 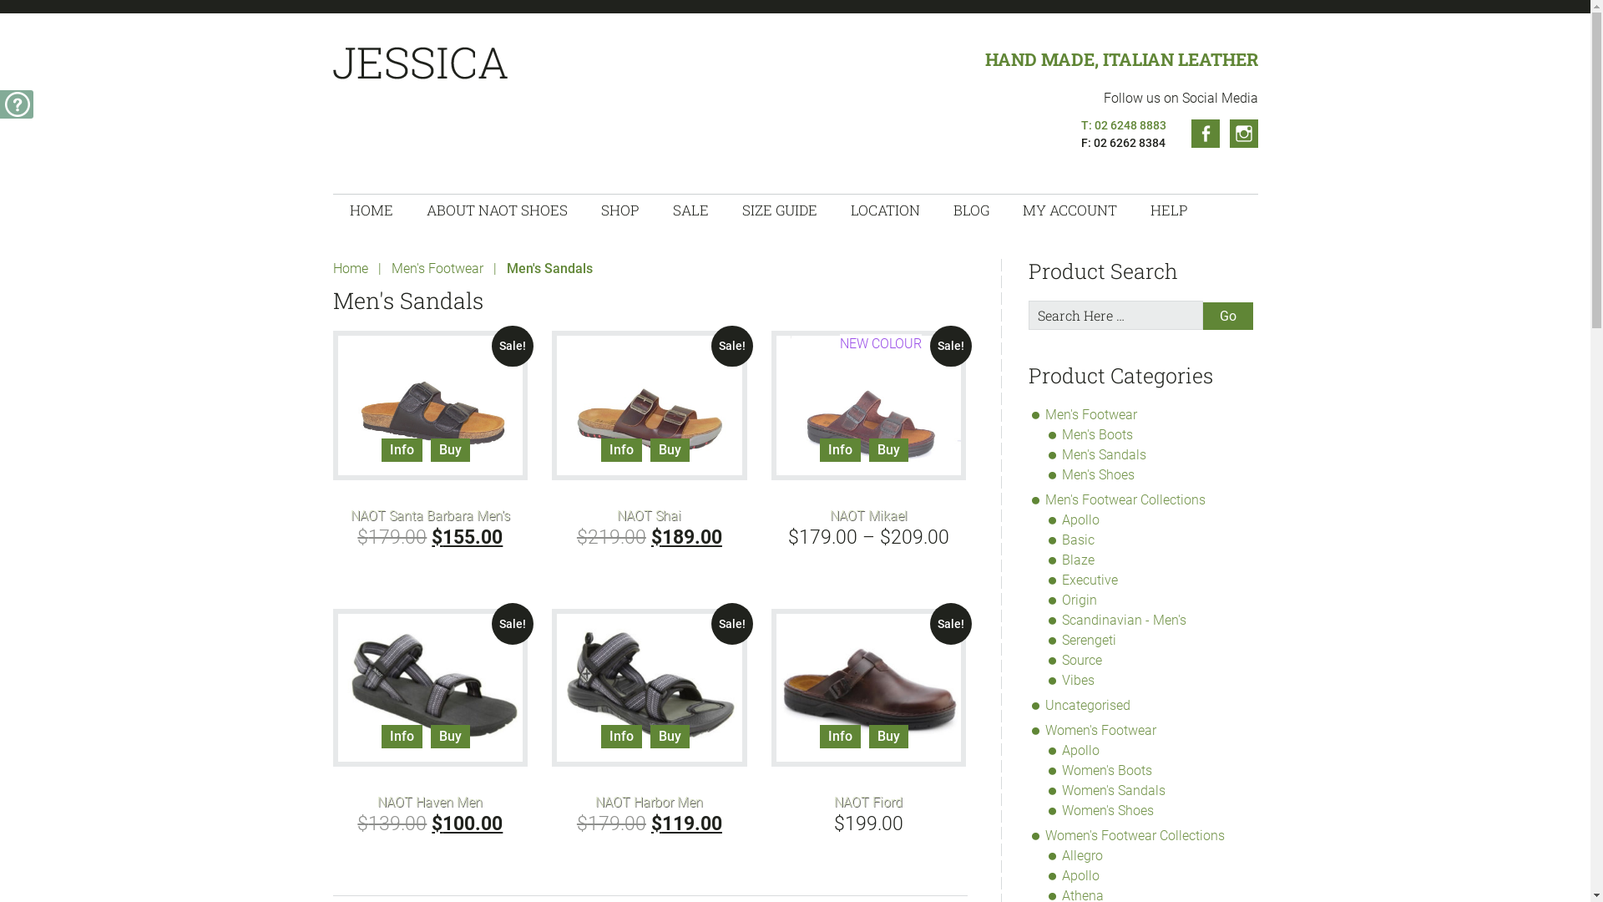 I want to click on Buy, so click(x=670, y=450).